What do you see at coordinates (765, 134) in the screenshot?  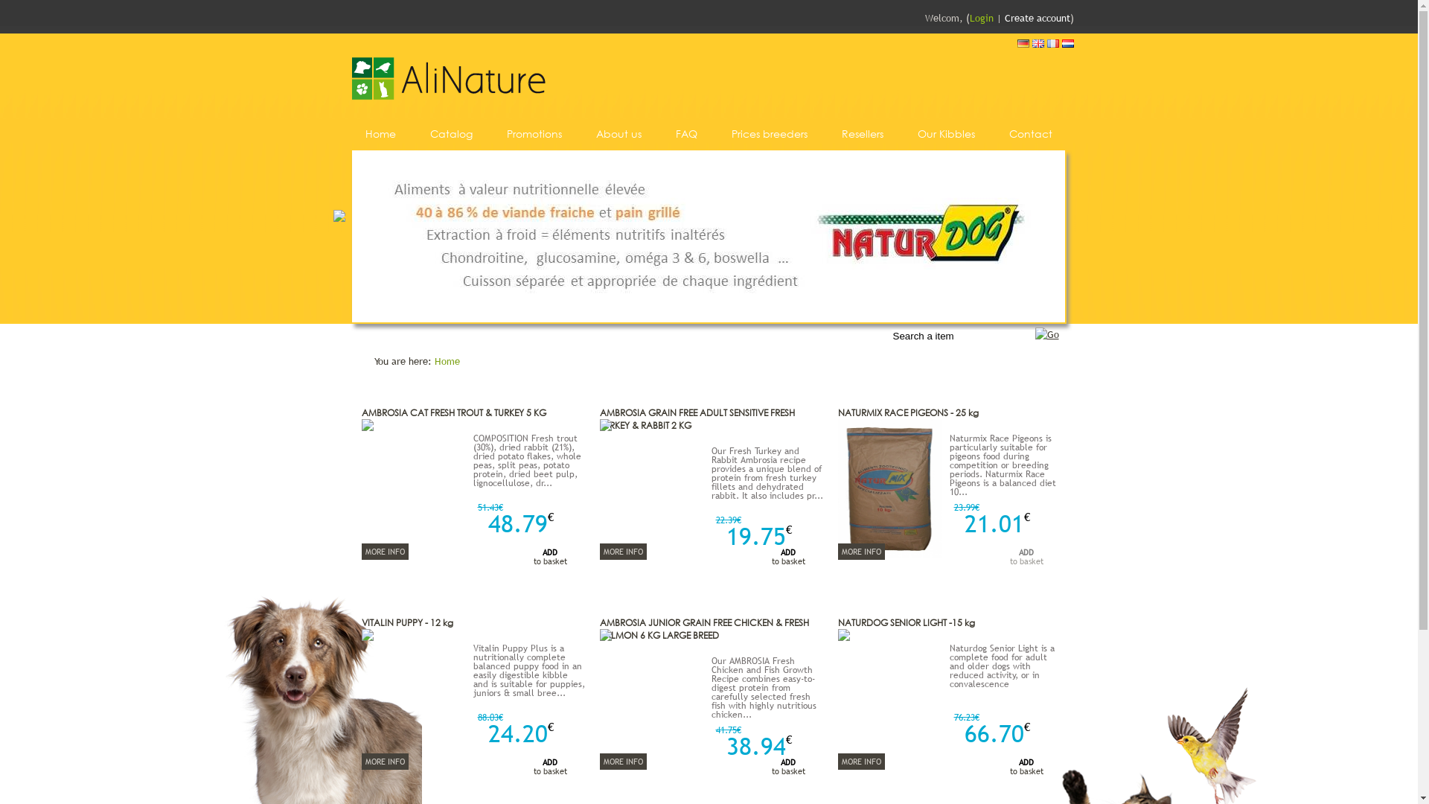 I see `Prices breeders` at bounding box center [765, 134].